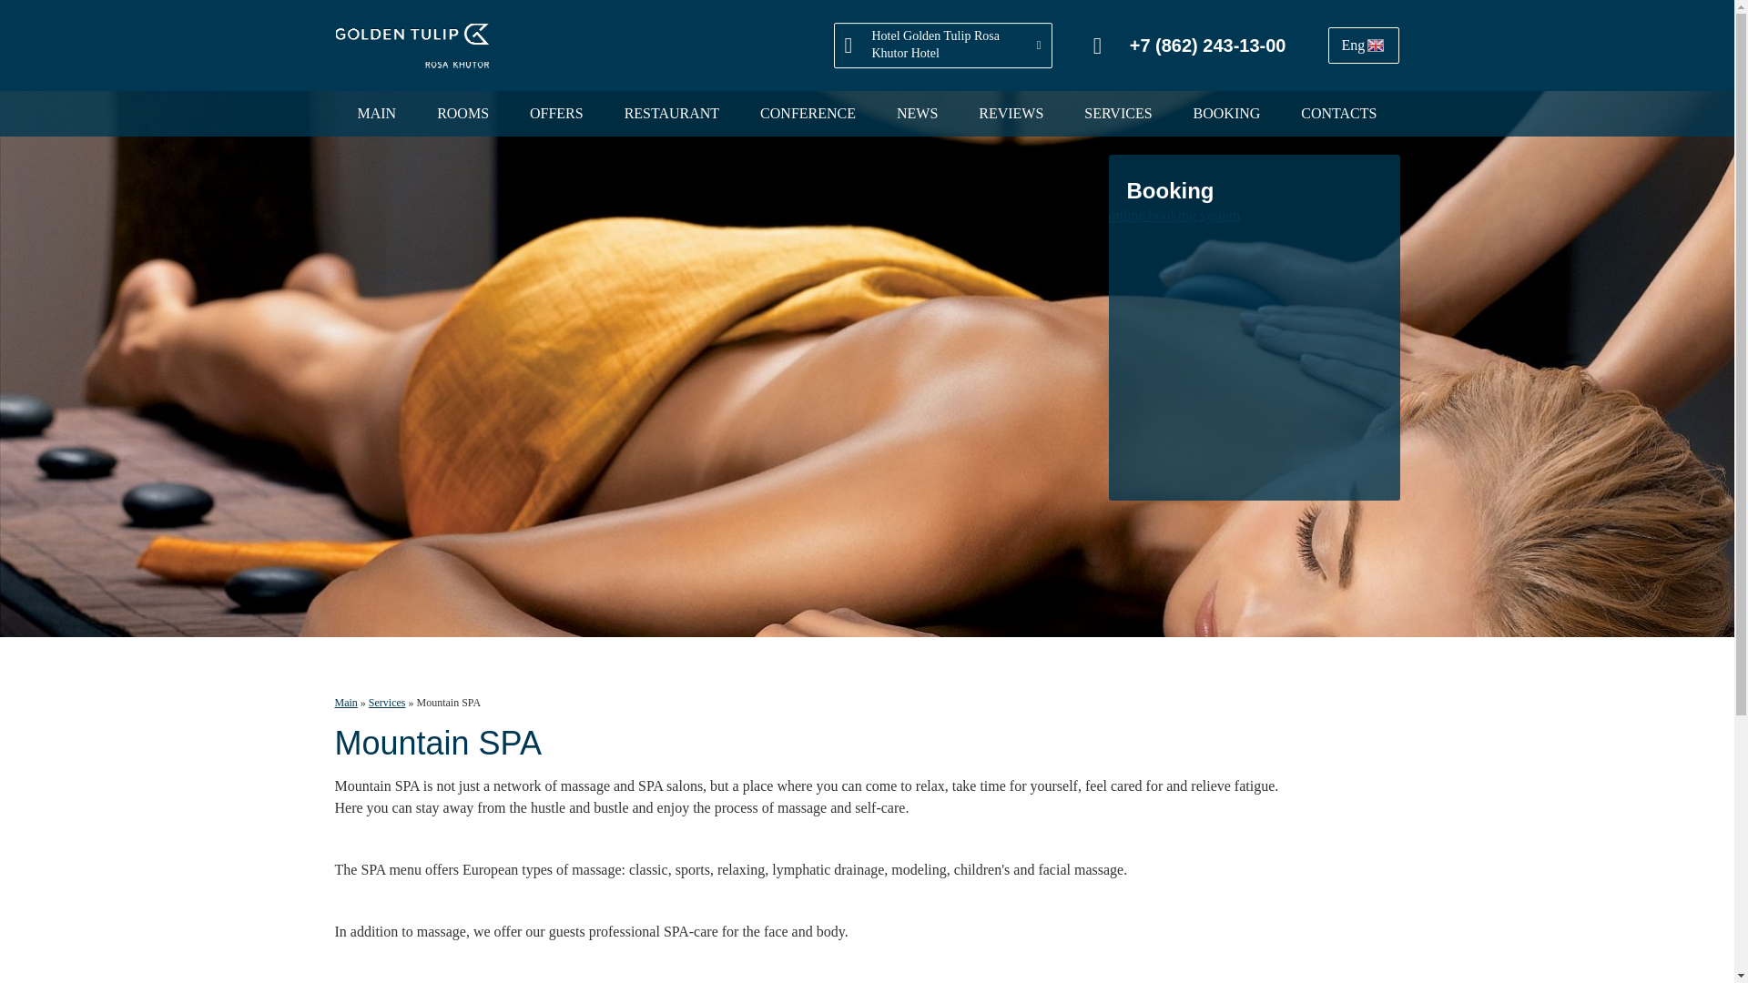  What do you see at coordinates (916, 114) in the screenshot?
I see `NEWS` at bounding box center [916, 114].